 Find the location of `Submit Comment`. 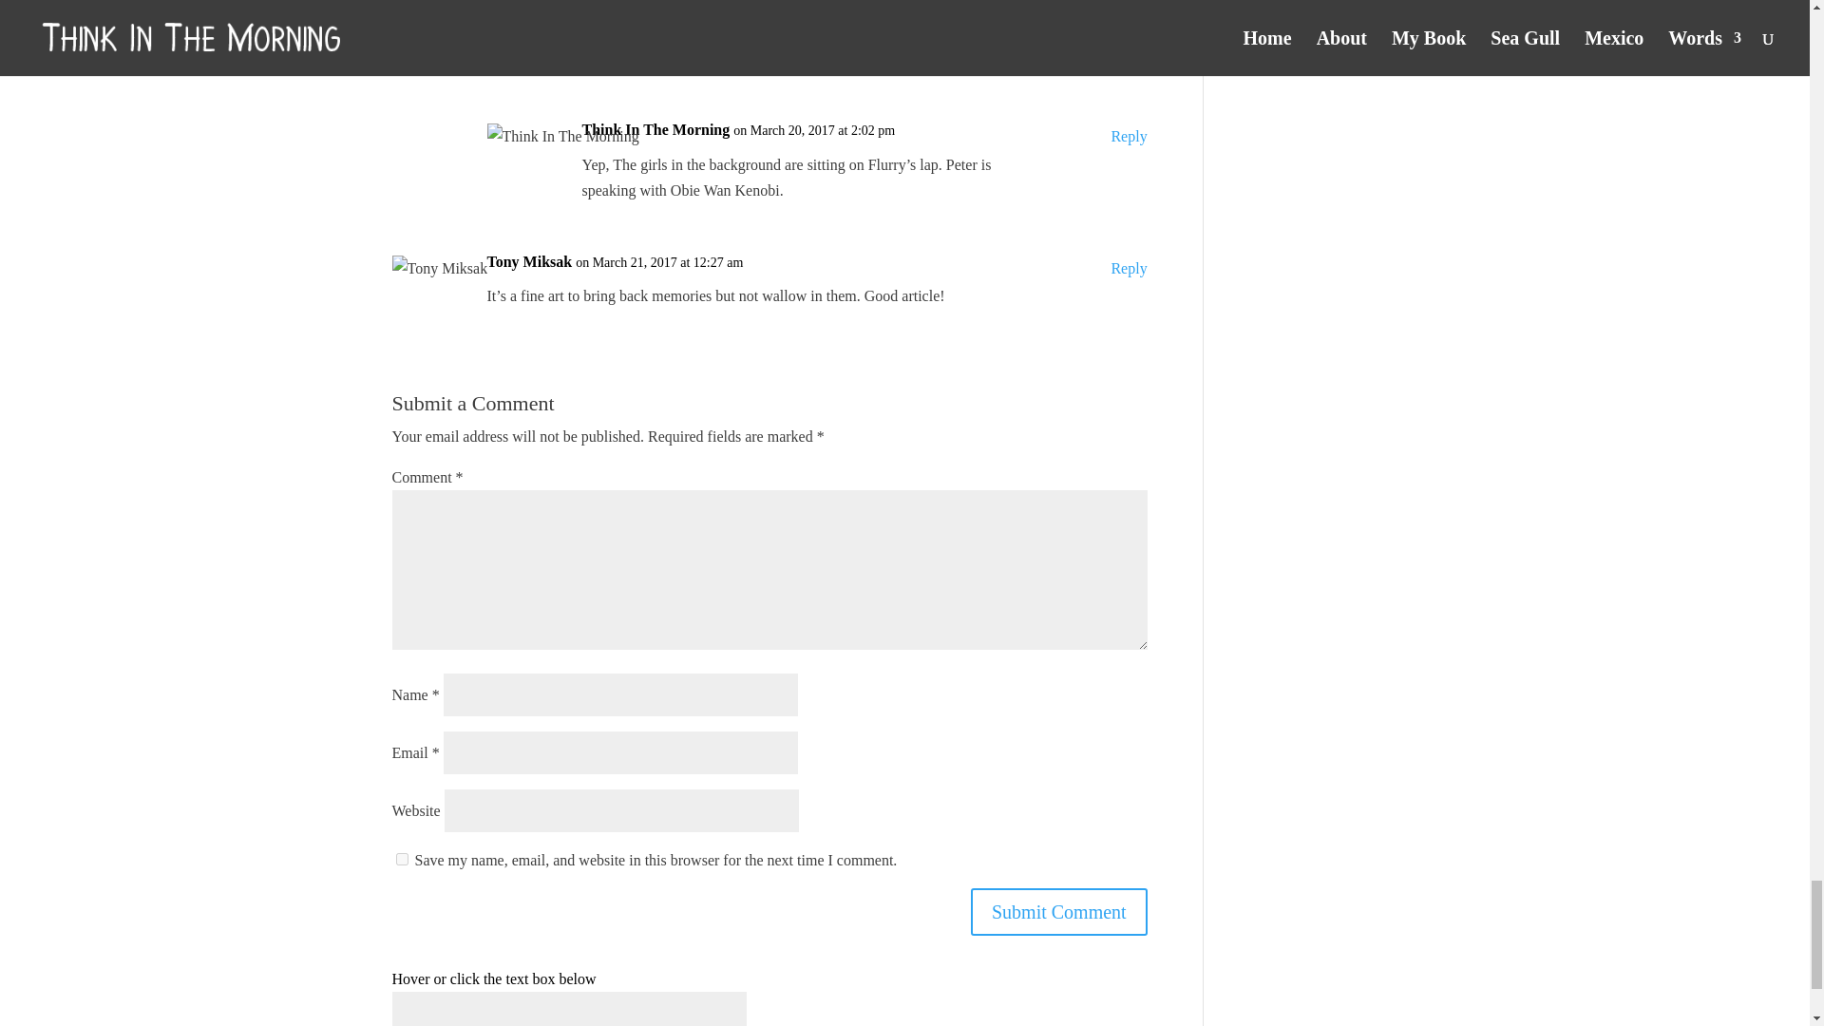

Submit Comment is located at coordinates (1058, 912).